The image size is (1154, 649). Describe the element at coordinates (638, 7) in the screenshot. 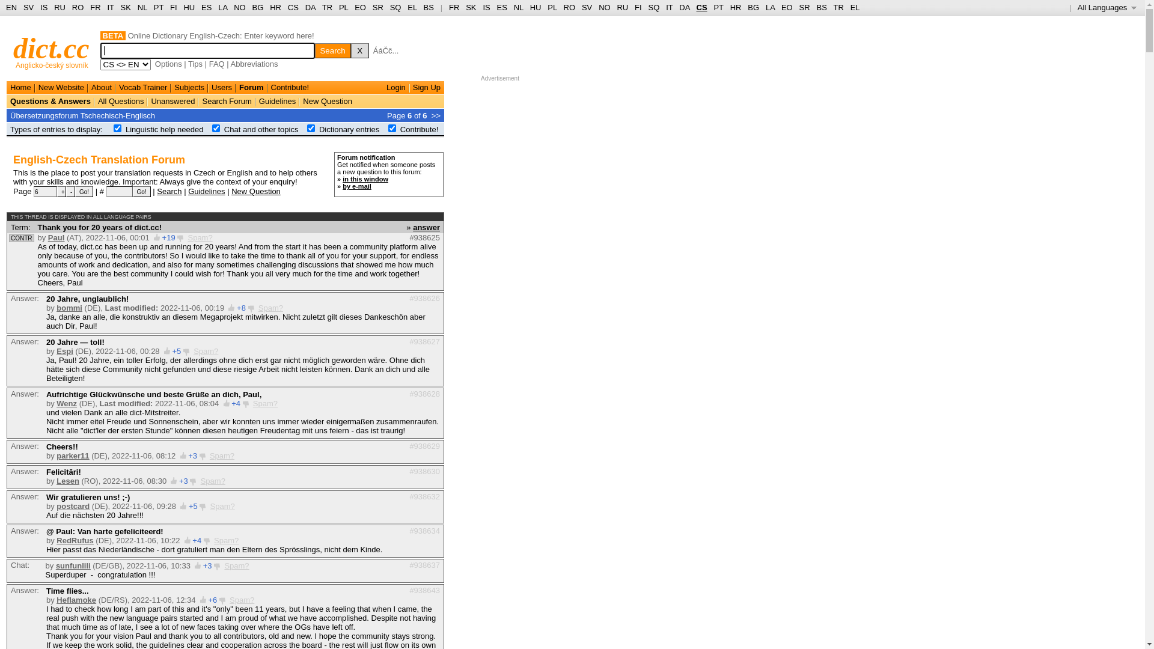

I see `FI` at that location.